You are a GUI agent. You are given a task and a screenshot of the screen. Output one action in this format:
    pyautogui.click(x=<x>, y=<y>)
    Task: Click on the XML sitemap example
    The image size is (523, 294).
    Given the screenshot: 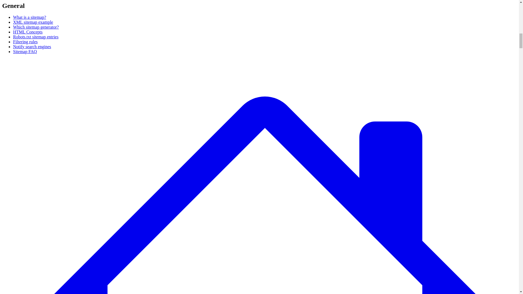 What is the action you would take?
    pyautogui.click(x=33, y=22)
    